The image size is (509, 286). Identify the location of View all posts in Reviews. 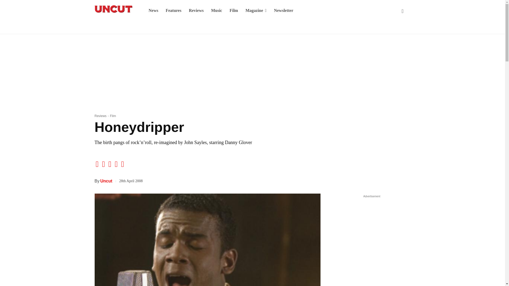
(100, 116).